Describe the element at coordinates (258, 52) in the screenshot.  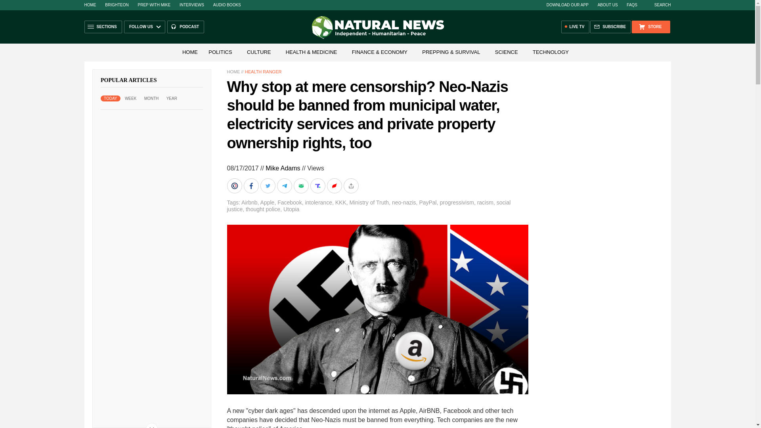
I see `CULTURE` at that location.